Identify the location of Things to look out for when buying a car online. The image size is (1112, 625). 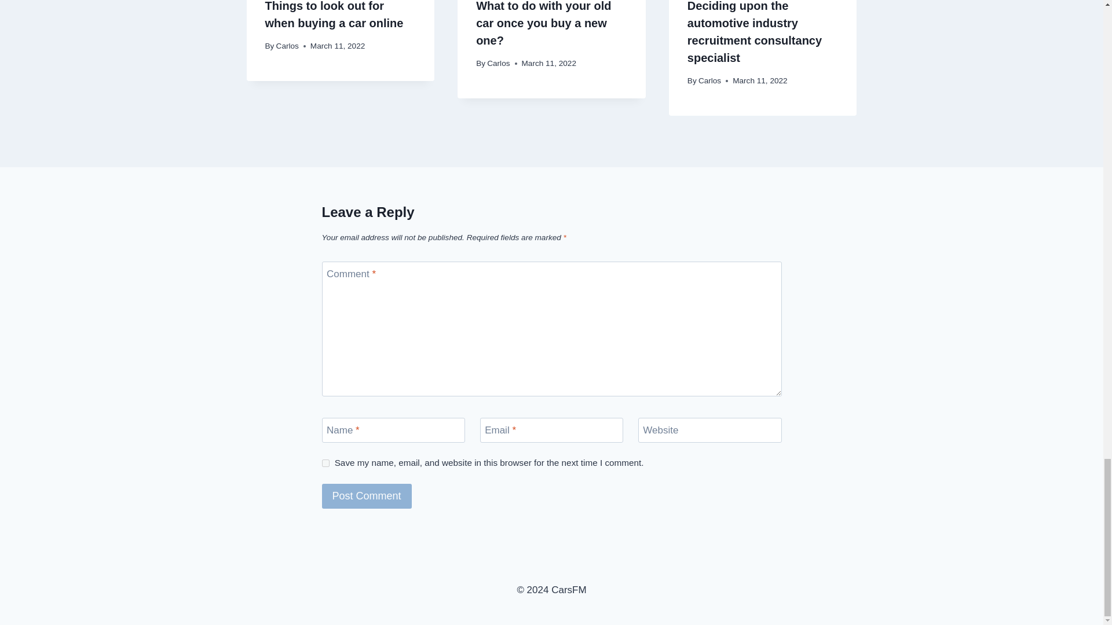
(334, 14).